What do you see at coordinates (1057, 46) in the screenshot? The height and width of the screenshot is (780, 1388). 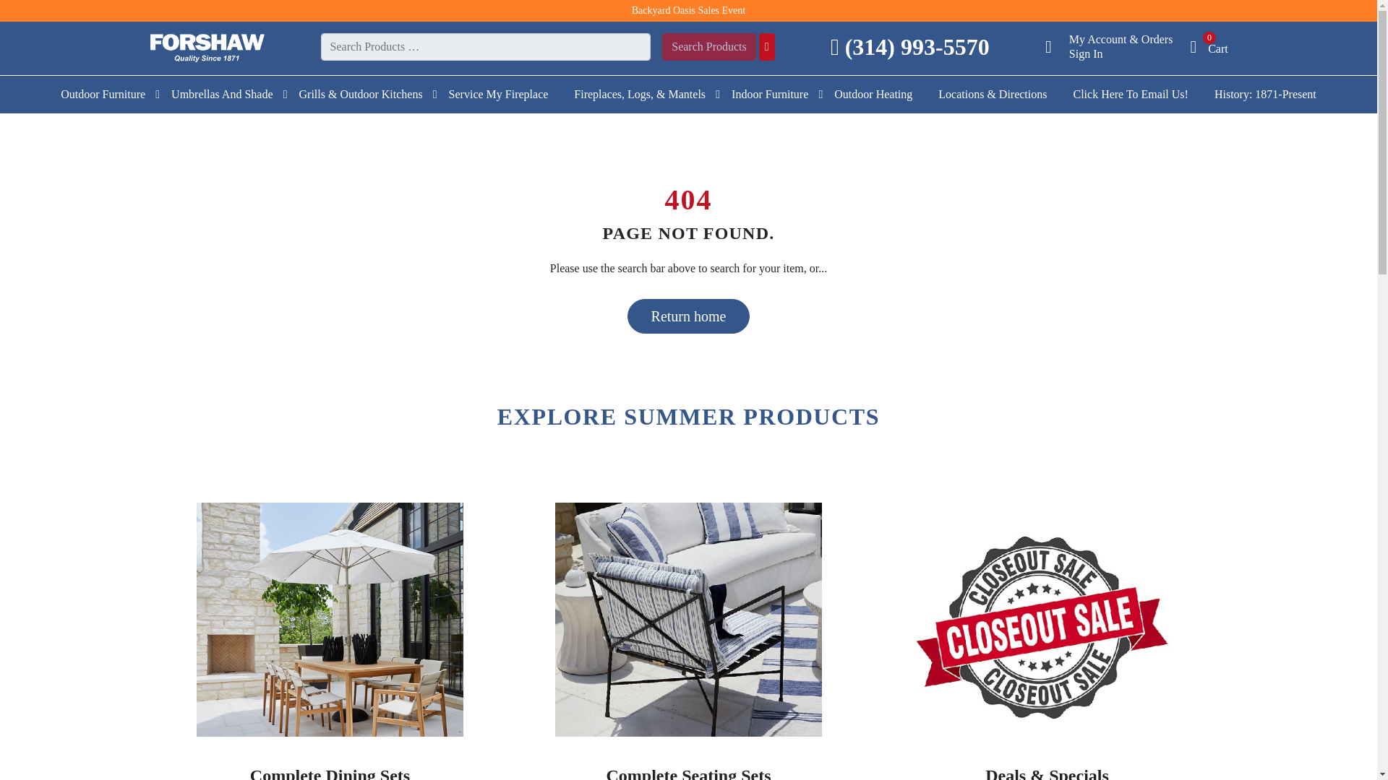 I see `my account link` at bounding box center [1057, 46].